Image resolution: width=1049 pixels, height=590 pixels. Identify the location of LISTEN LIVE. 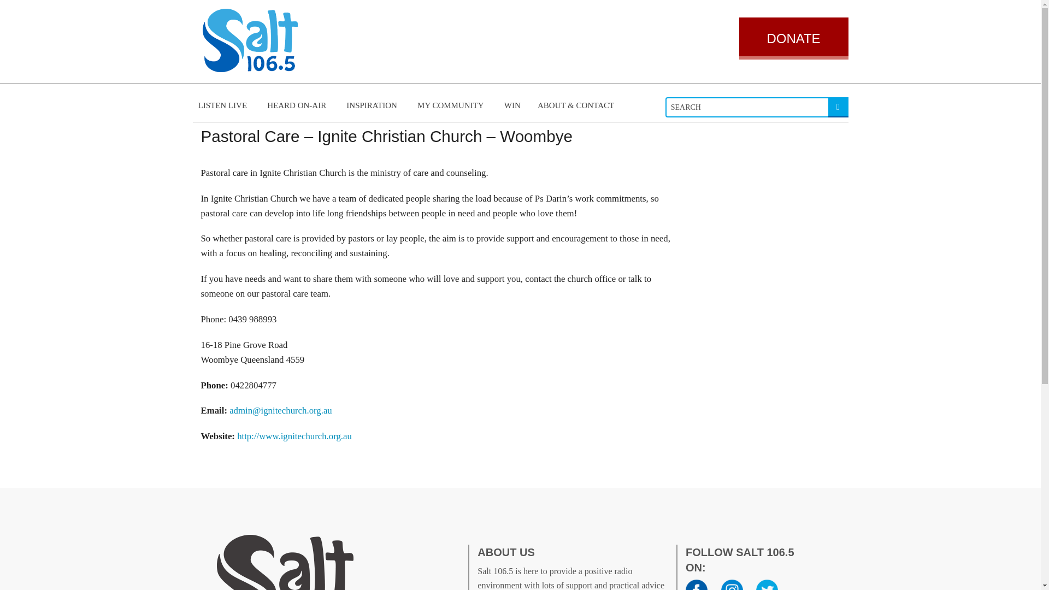
(224, 105).